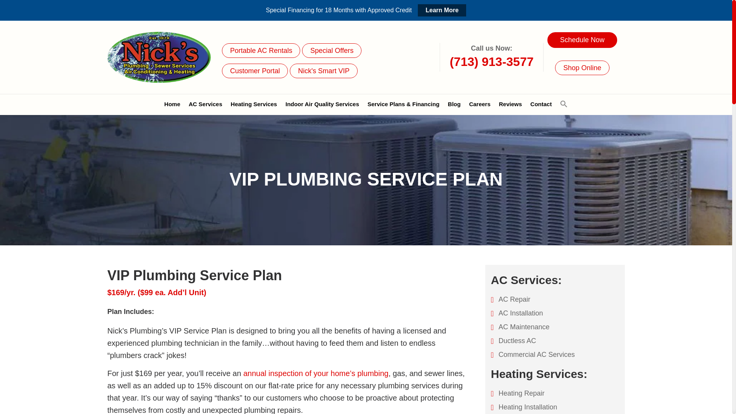  I want to click on Customer Portal, so click(255, 71).